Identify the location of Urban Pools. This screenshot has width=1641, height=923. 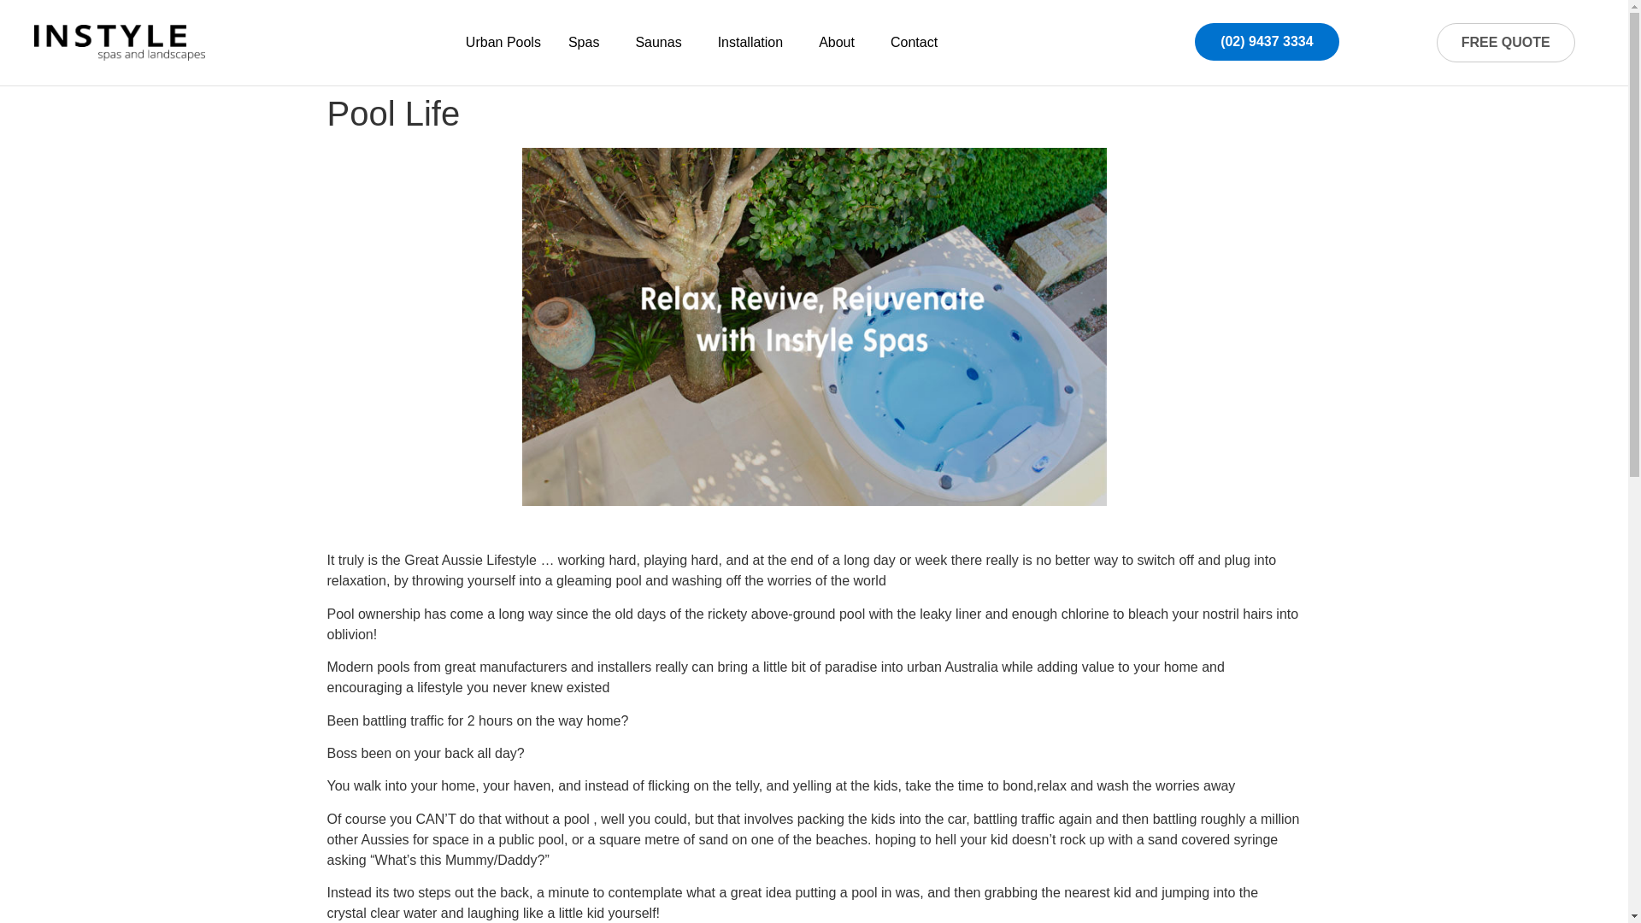
(503, 43).